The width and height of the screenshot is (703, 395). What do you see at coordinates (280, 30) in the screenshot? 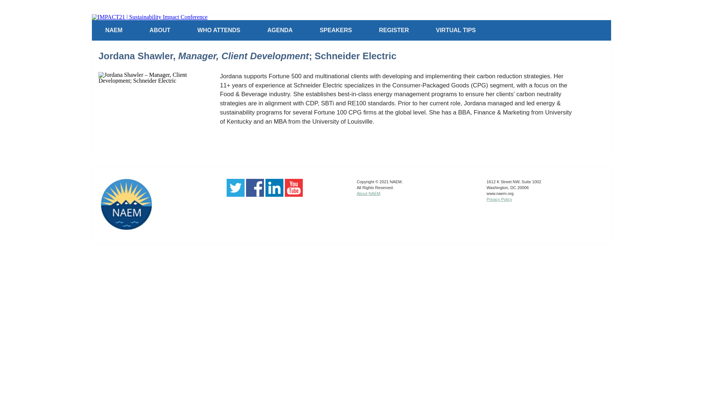
I see `AGENDA` at bounding box center [280, 30].